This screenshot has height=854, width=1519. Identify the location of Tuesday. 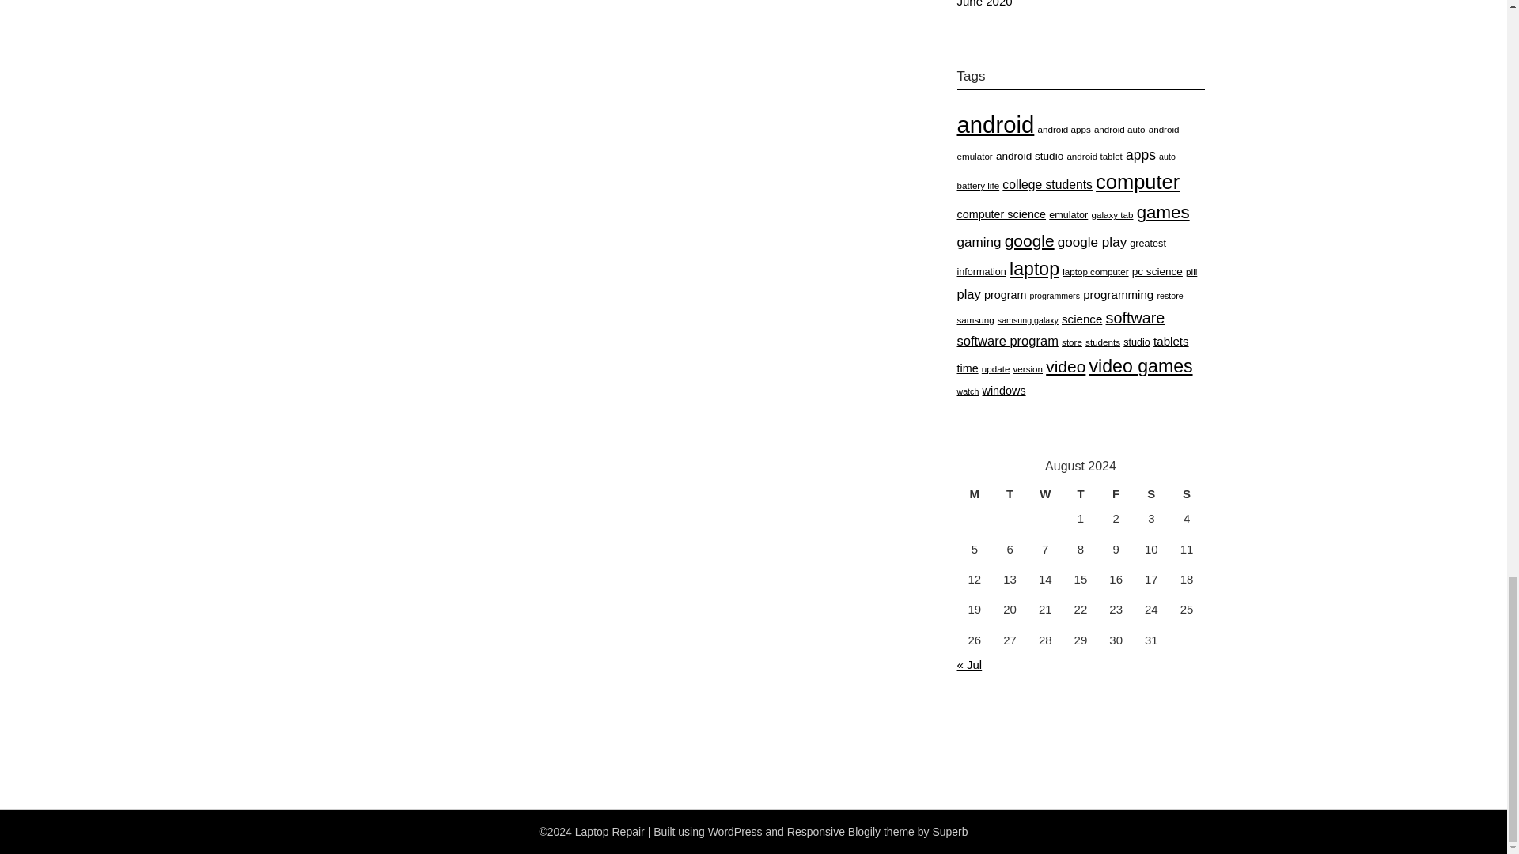
(1010, 494).